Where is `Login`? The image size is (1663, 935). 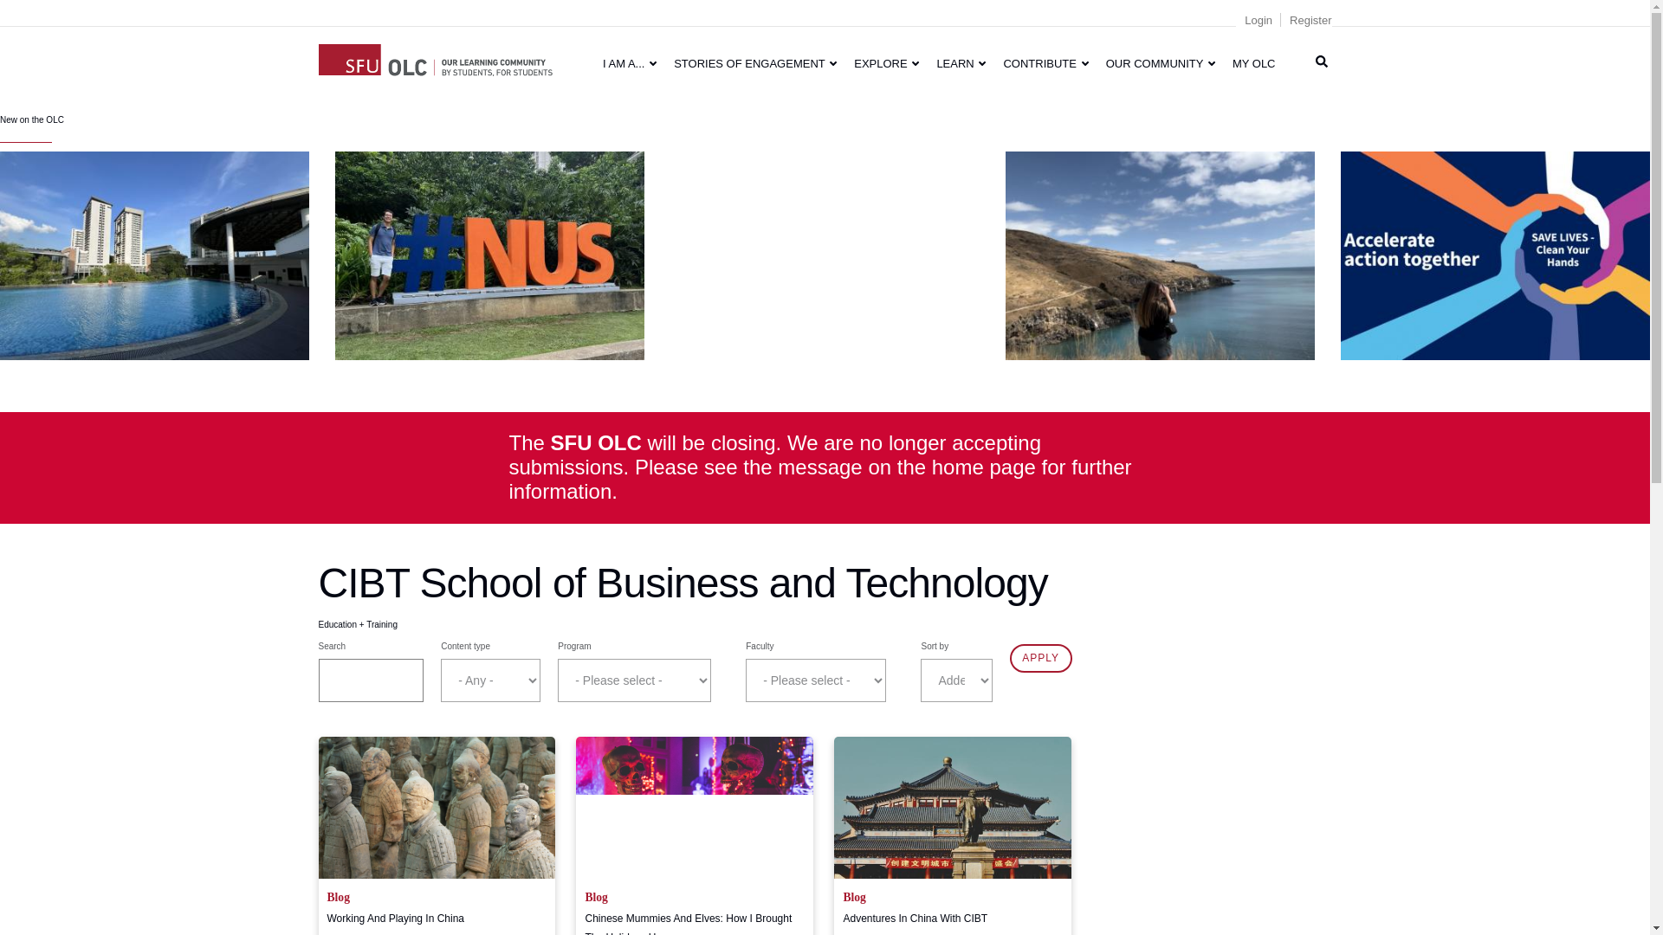 Login is located at coordinates (1258, 21).